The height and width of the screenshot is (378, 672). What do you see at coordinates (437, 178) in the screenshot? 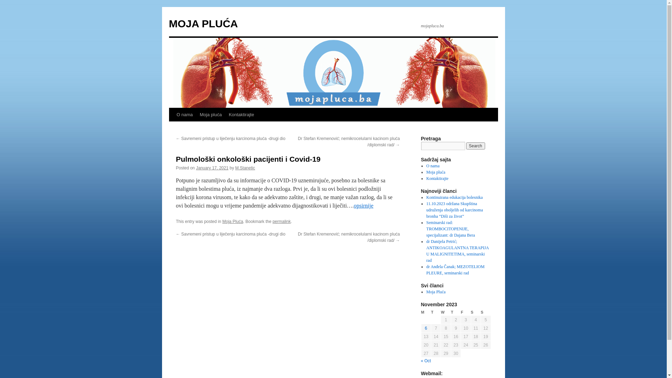
I see `Kontaktirajte` at bounding box center [437, 178].